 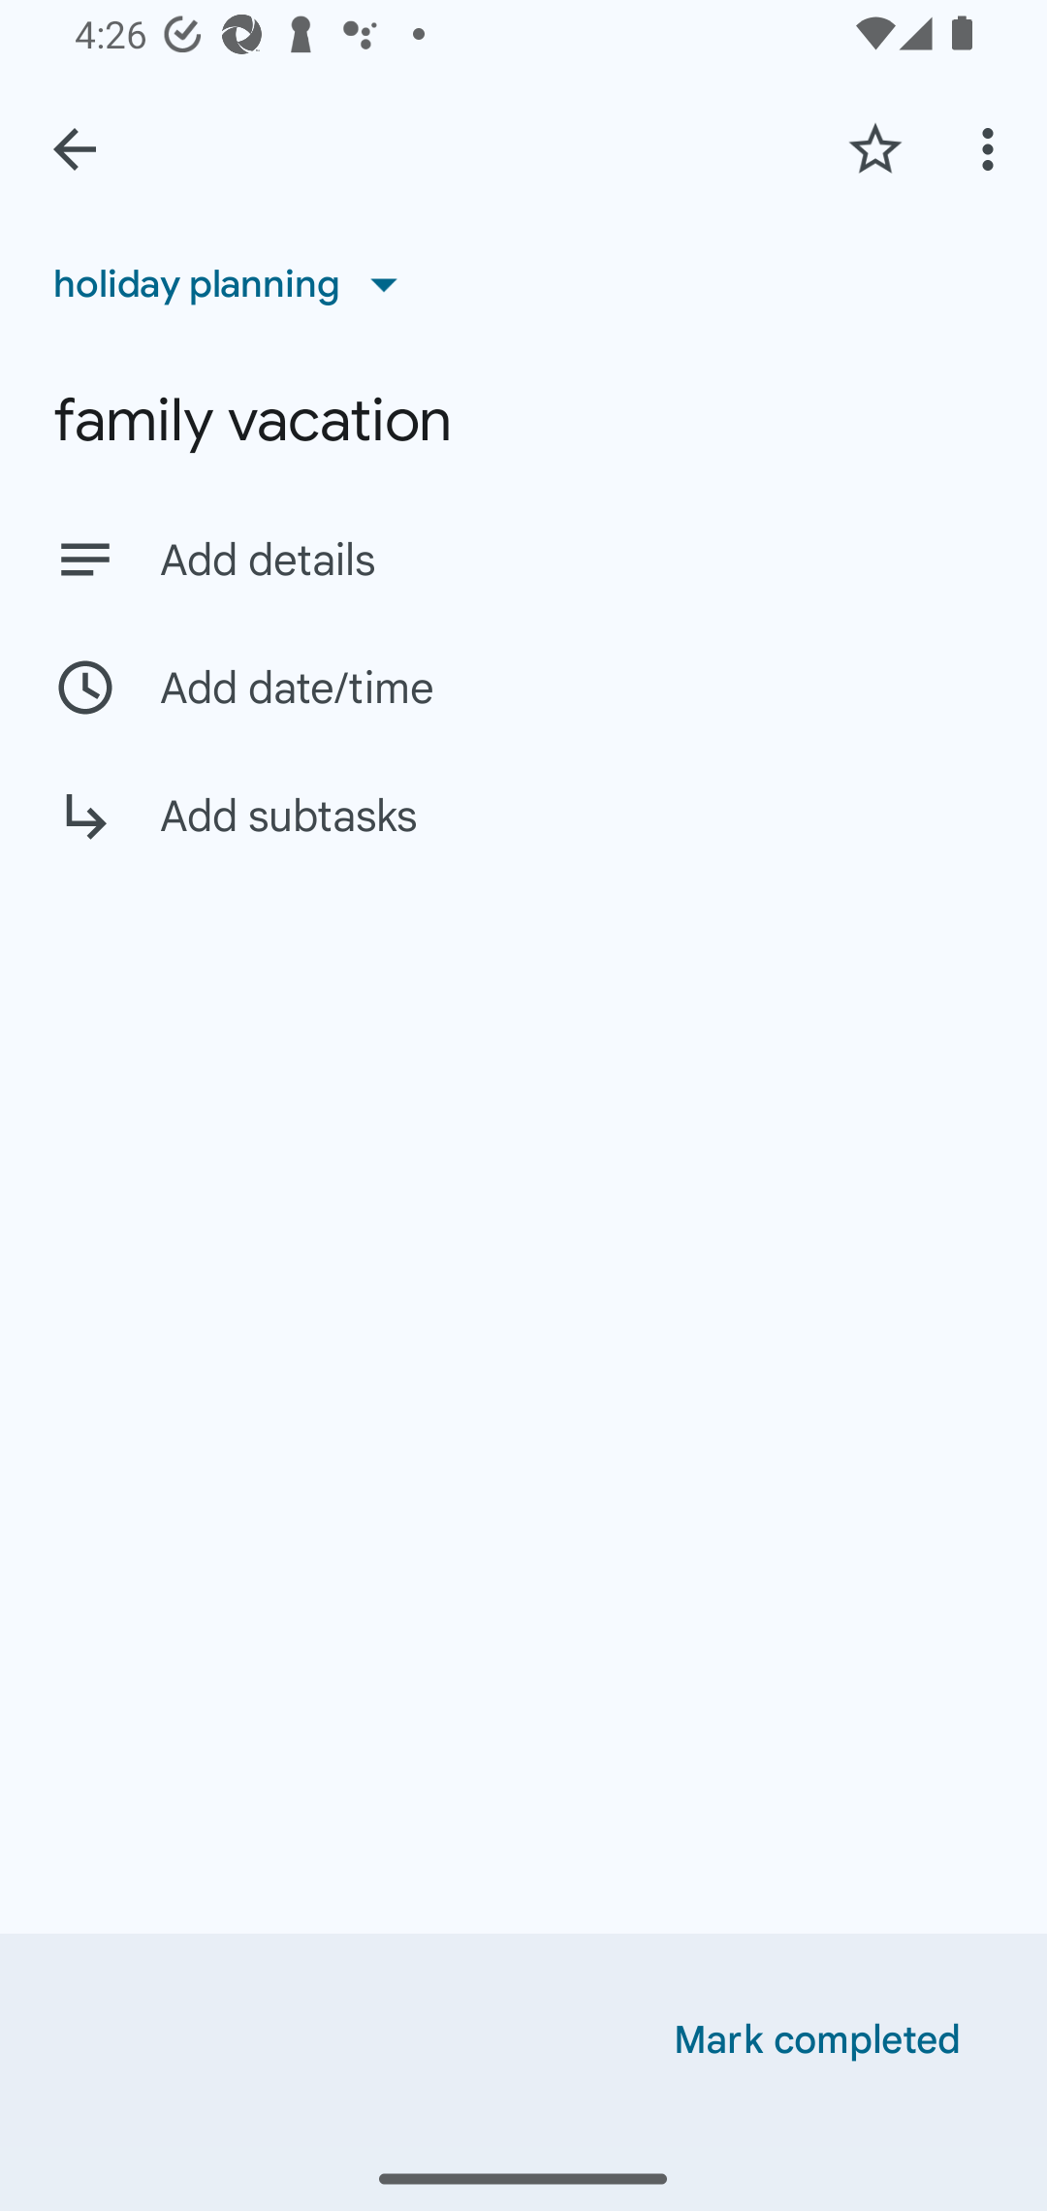 What do you see at coordinates (523, 421) in the screenshot?
I see `family vacation` at bounding box center [523, 421].